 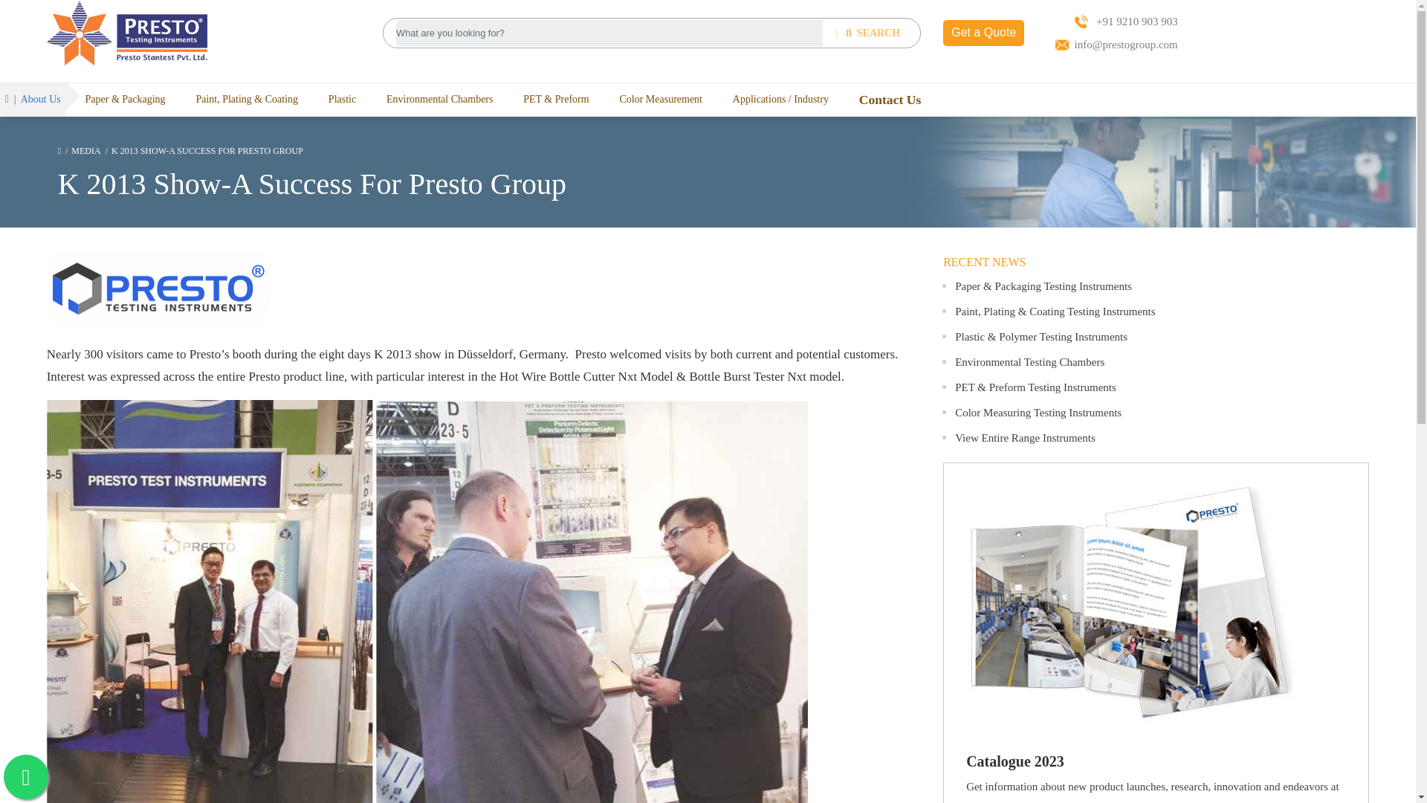 What do you see at coordinates (439, 99) in the screenshot?
I see `Environmental Chambers` at bounding box center [439, 99].